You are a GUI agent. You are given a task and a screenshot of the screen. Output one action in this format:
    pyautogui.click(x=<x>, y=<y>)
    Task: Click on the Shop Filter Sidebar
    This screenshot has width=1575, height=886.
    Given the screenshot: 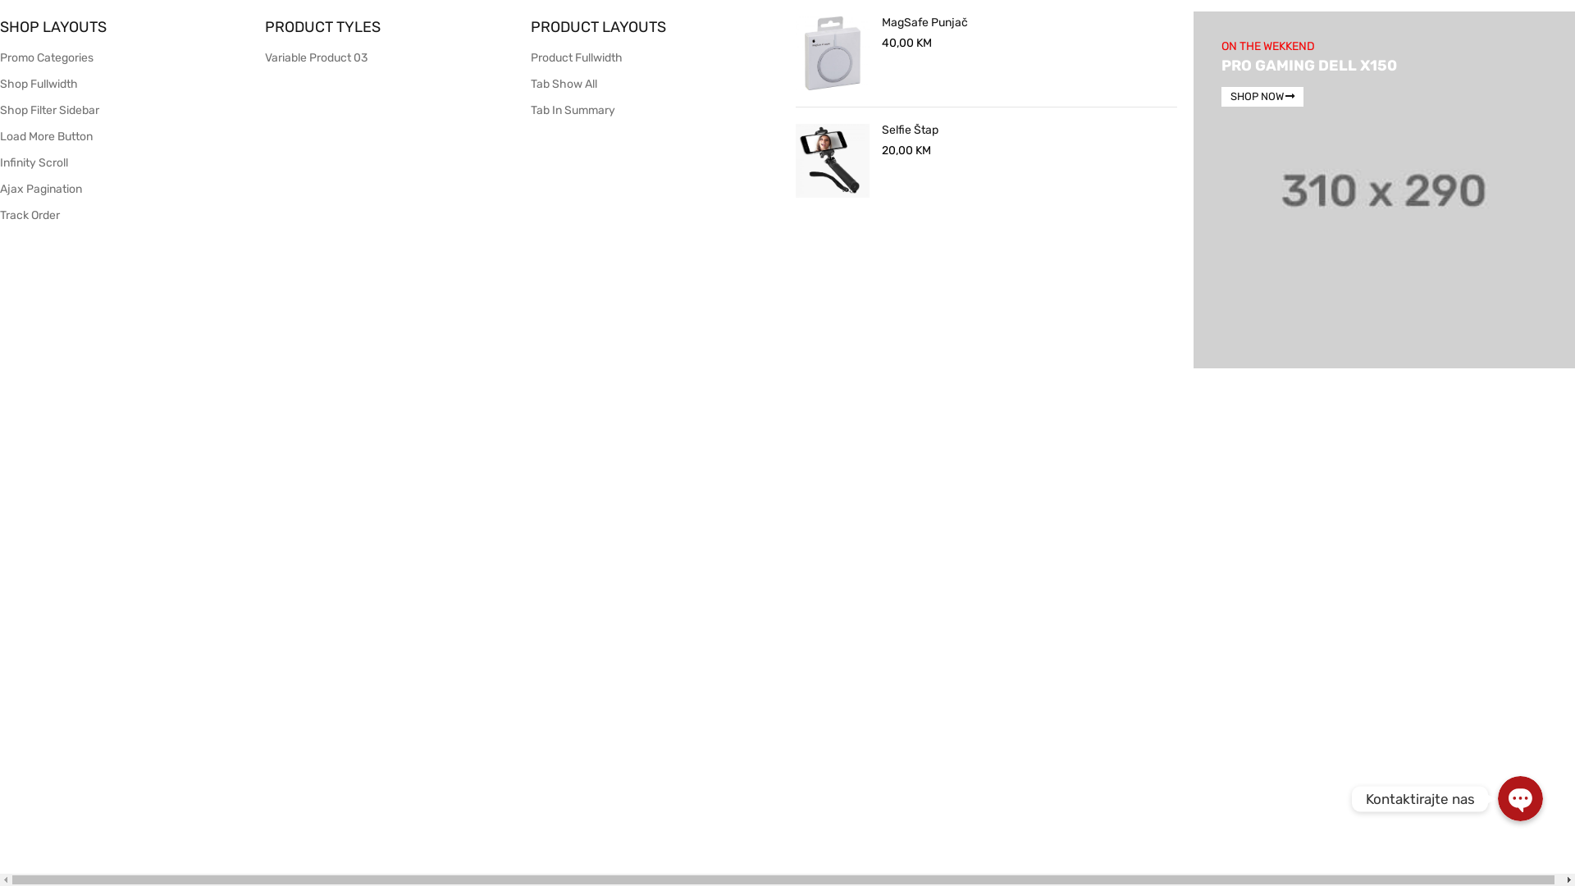 What is the action you would take?
    pyautogui.click(x=49, y=110)
    